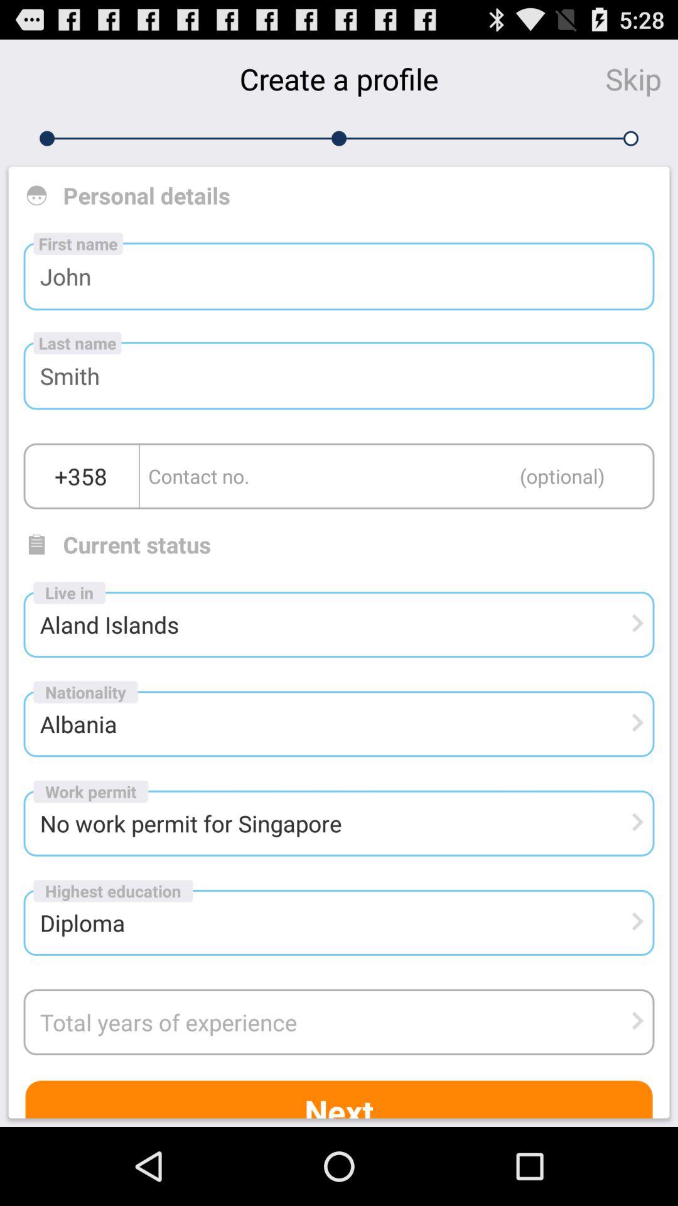  Describe the element at coordinates (397, 476) in the screenshot. I see `enter contact number` at that location.